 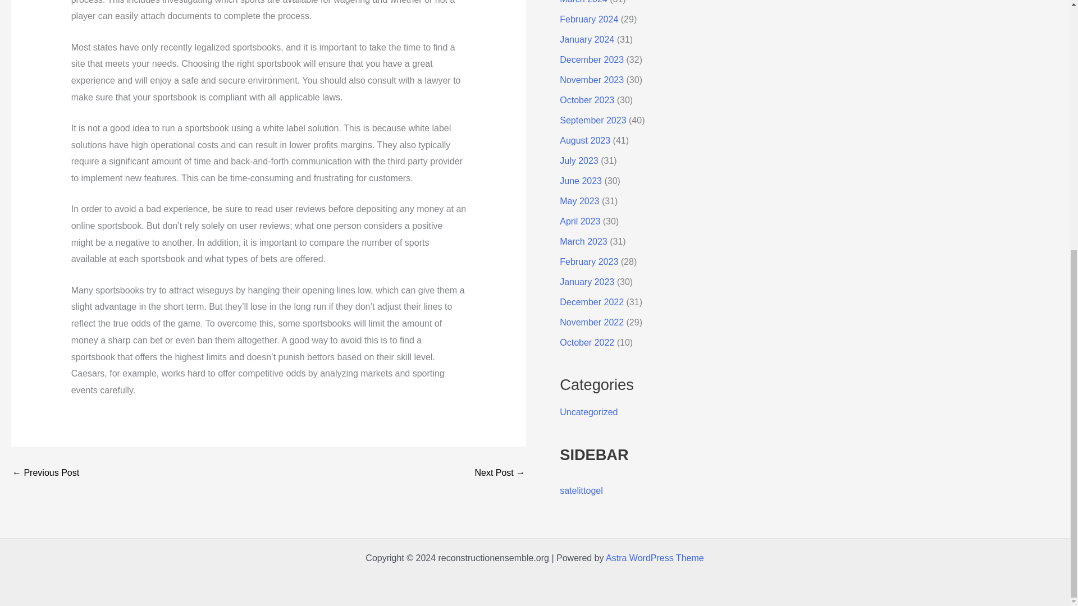 What do you see at coordinates (581, 181) in the screenshot?
I see `June 2023` at bounding box center [581, 181].